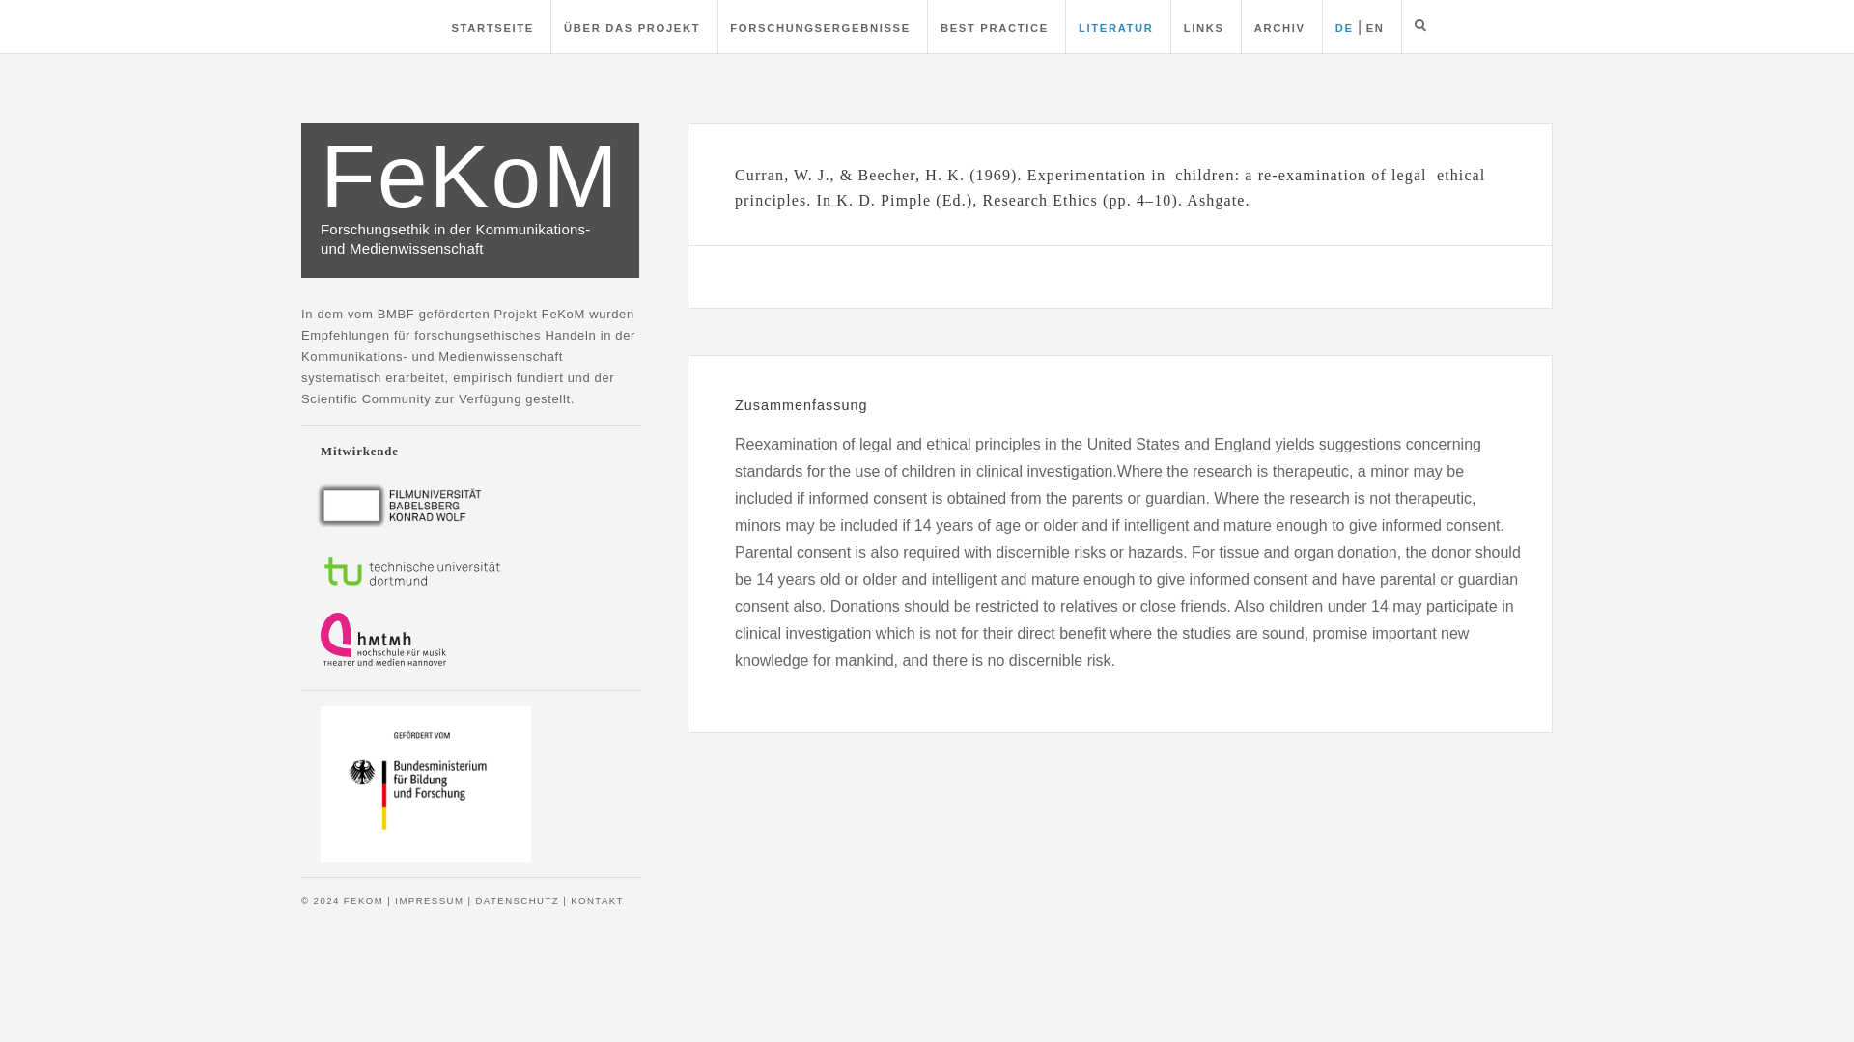 The height and width of the screenshot is (1042, 1854). I want to click on EN, so click(1375, 27).